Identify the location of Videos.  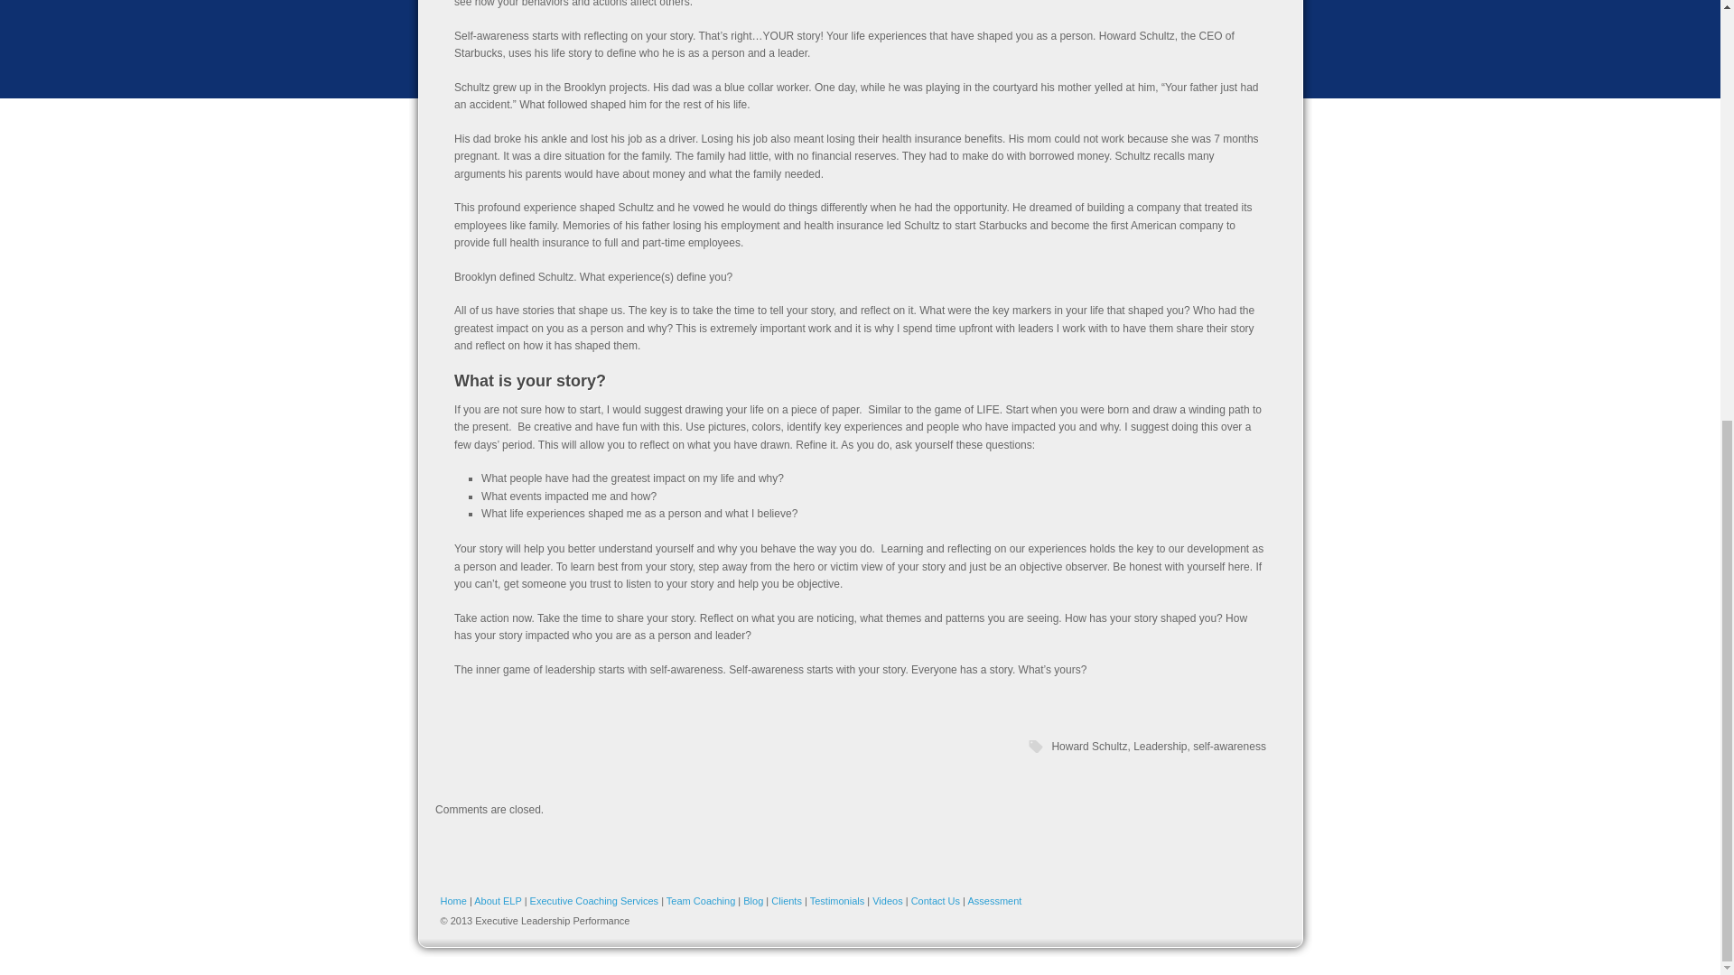
(887, 901).